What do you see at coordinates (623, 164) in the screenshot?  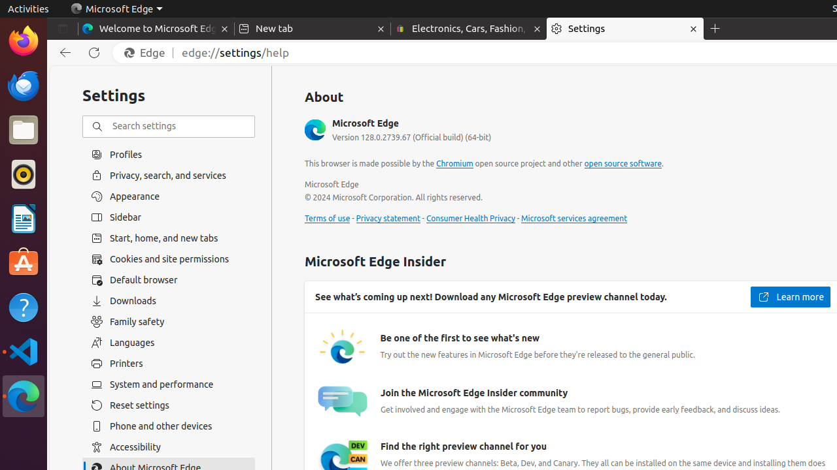 I see `open source software` at bounding box center [623, 164].